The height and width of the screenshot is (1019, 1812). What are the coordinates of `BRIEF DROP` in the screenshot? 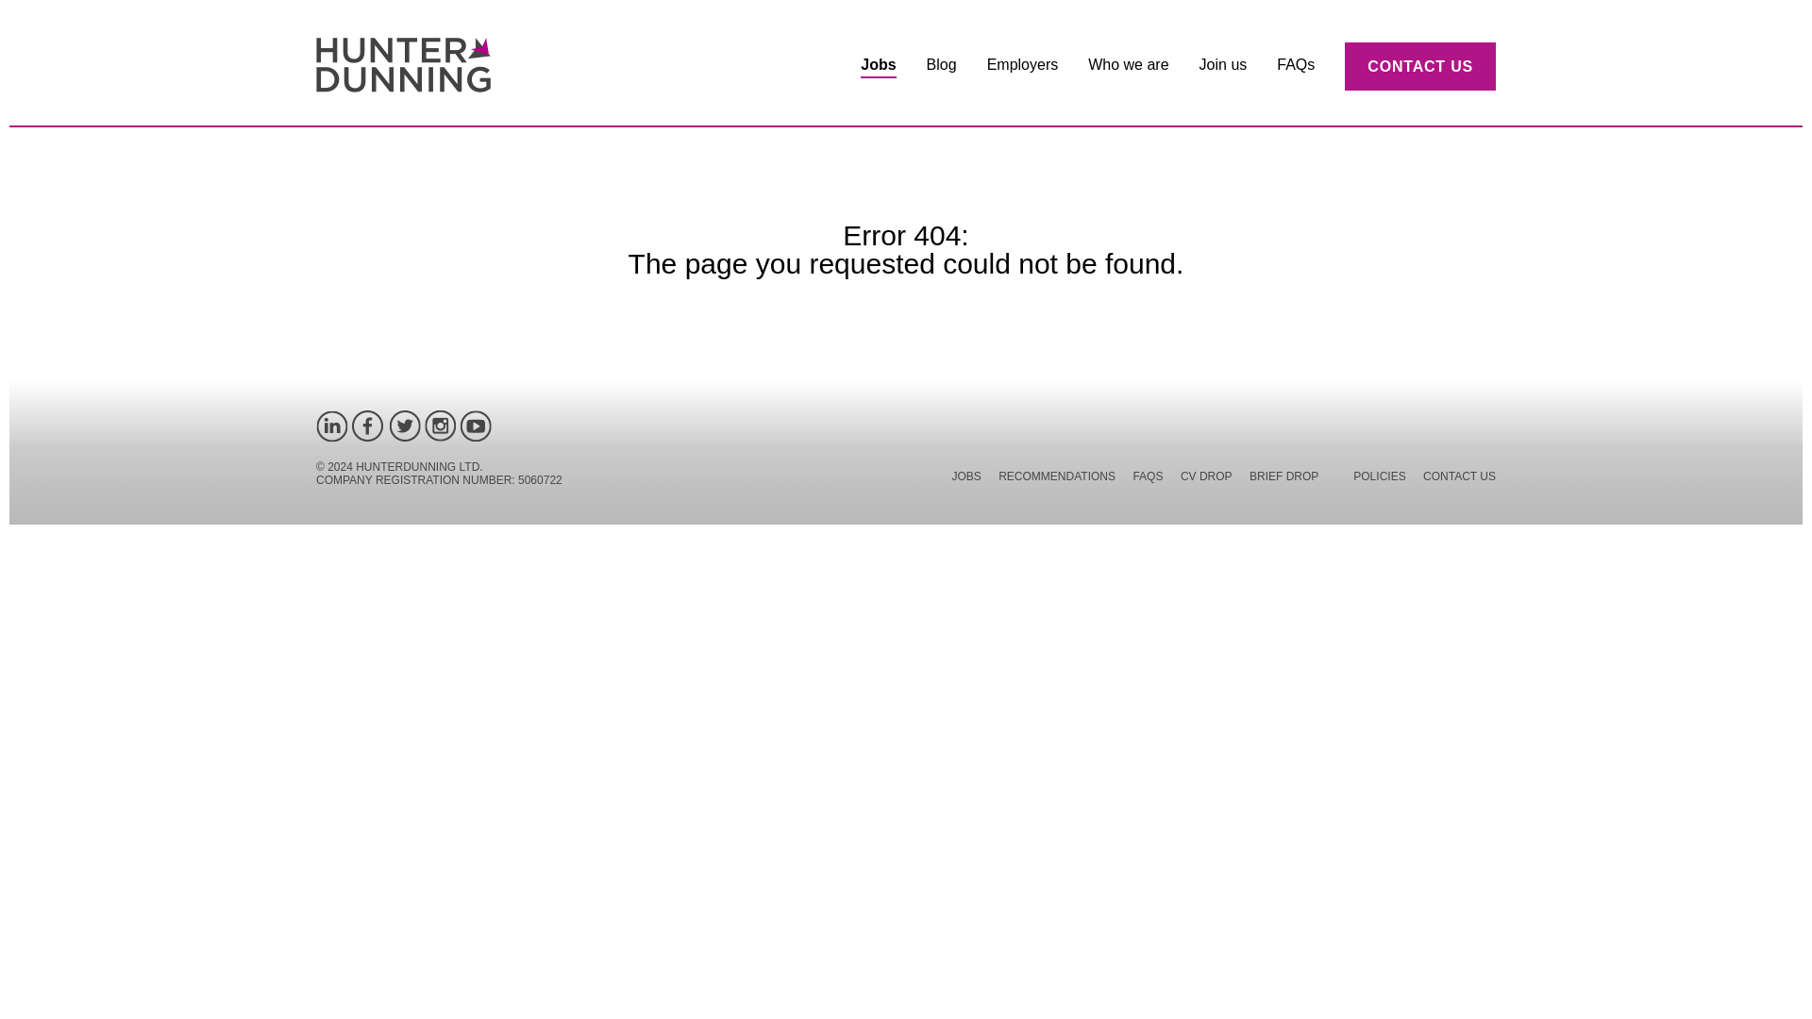 It's located at (1283, 478).